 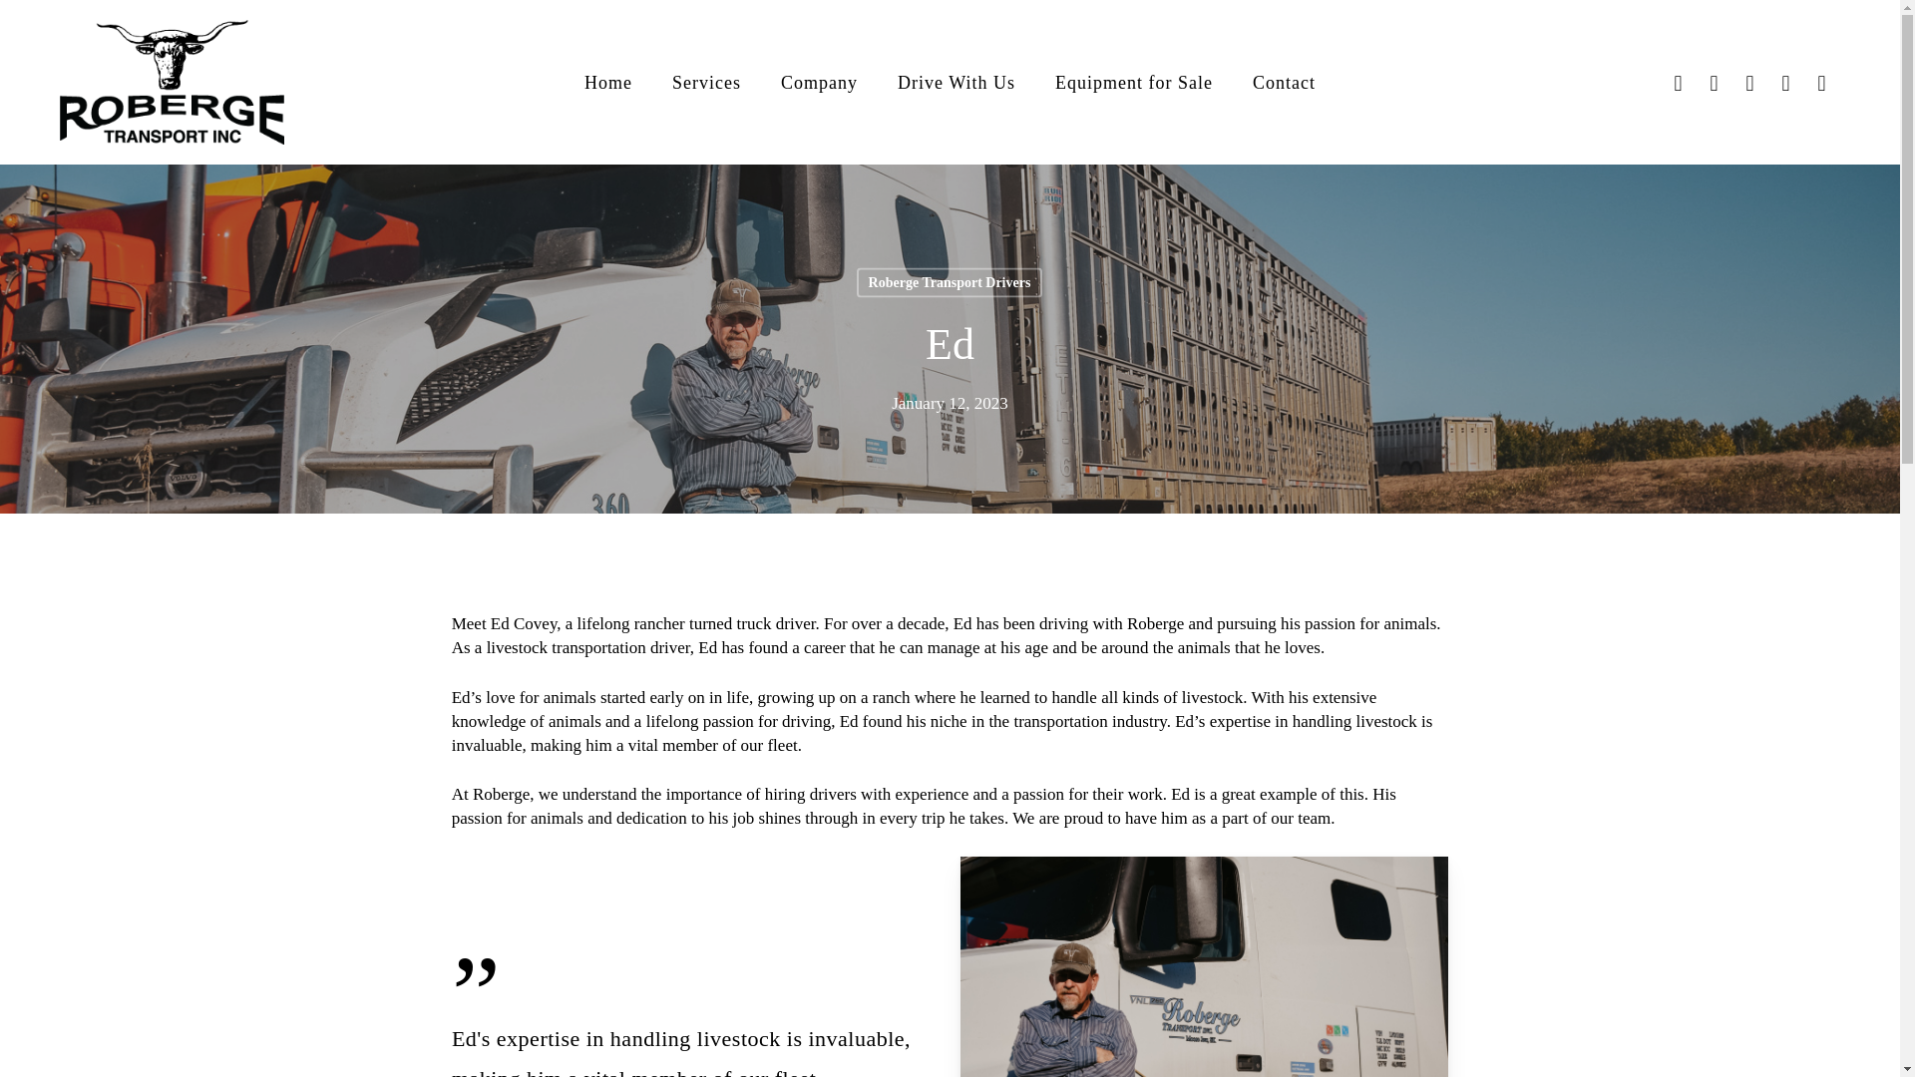 What do you see at coordinates (956, 82) in the screenshot?
I see `Drive With Us` at bounding box center [956, 82].